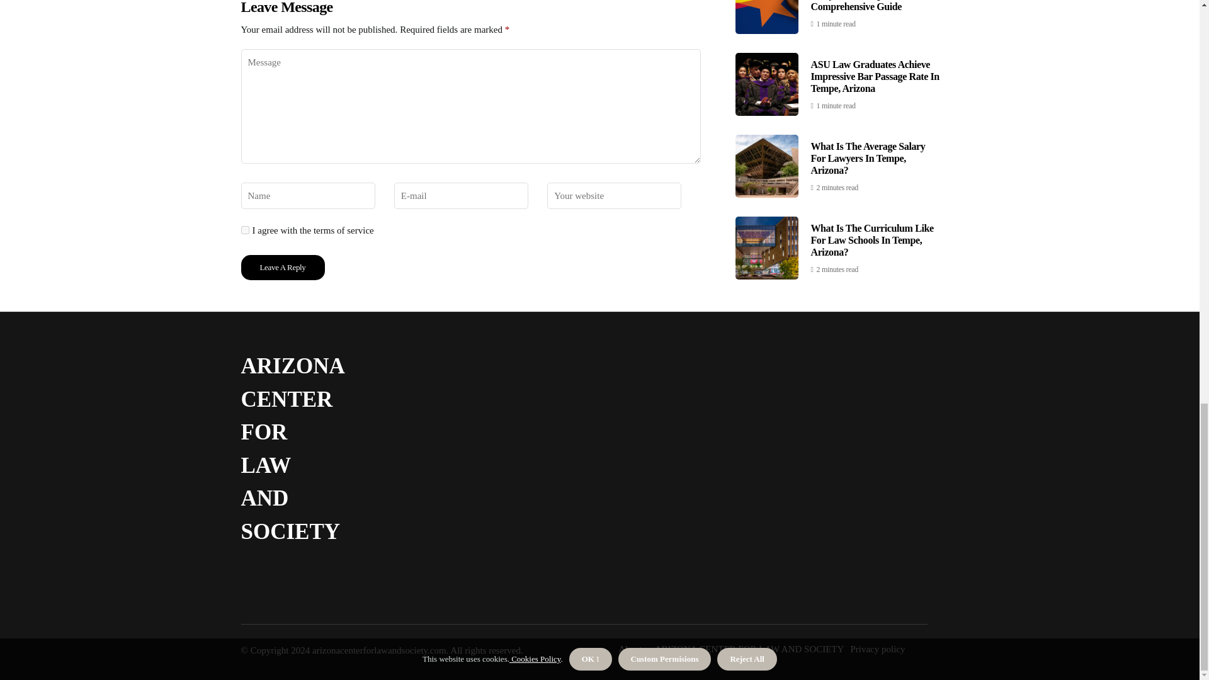 Image resolution: width=1209 pixels, height=680 pixels. I want to click on yes, so click(244, 229).